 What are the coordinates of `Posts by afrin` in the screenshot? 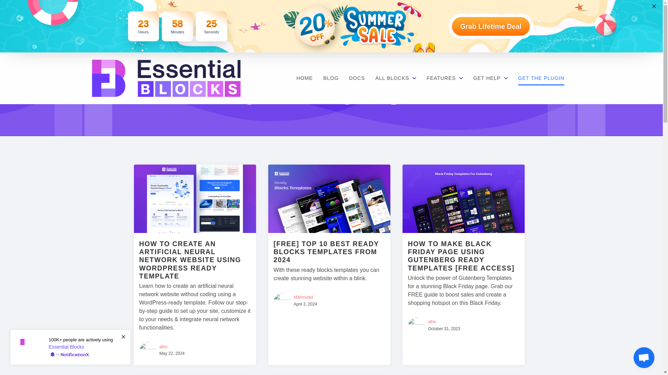 It's located at (432, 322).